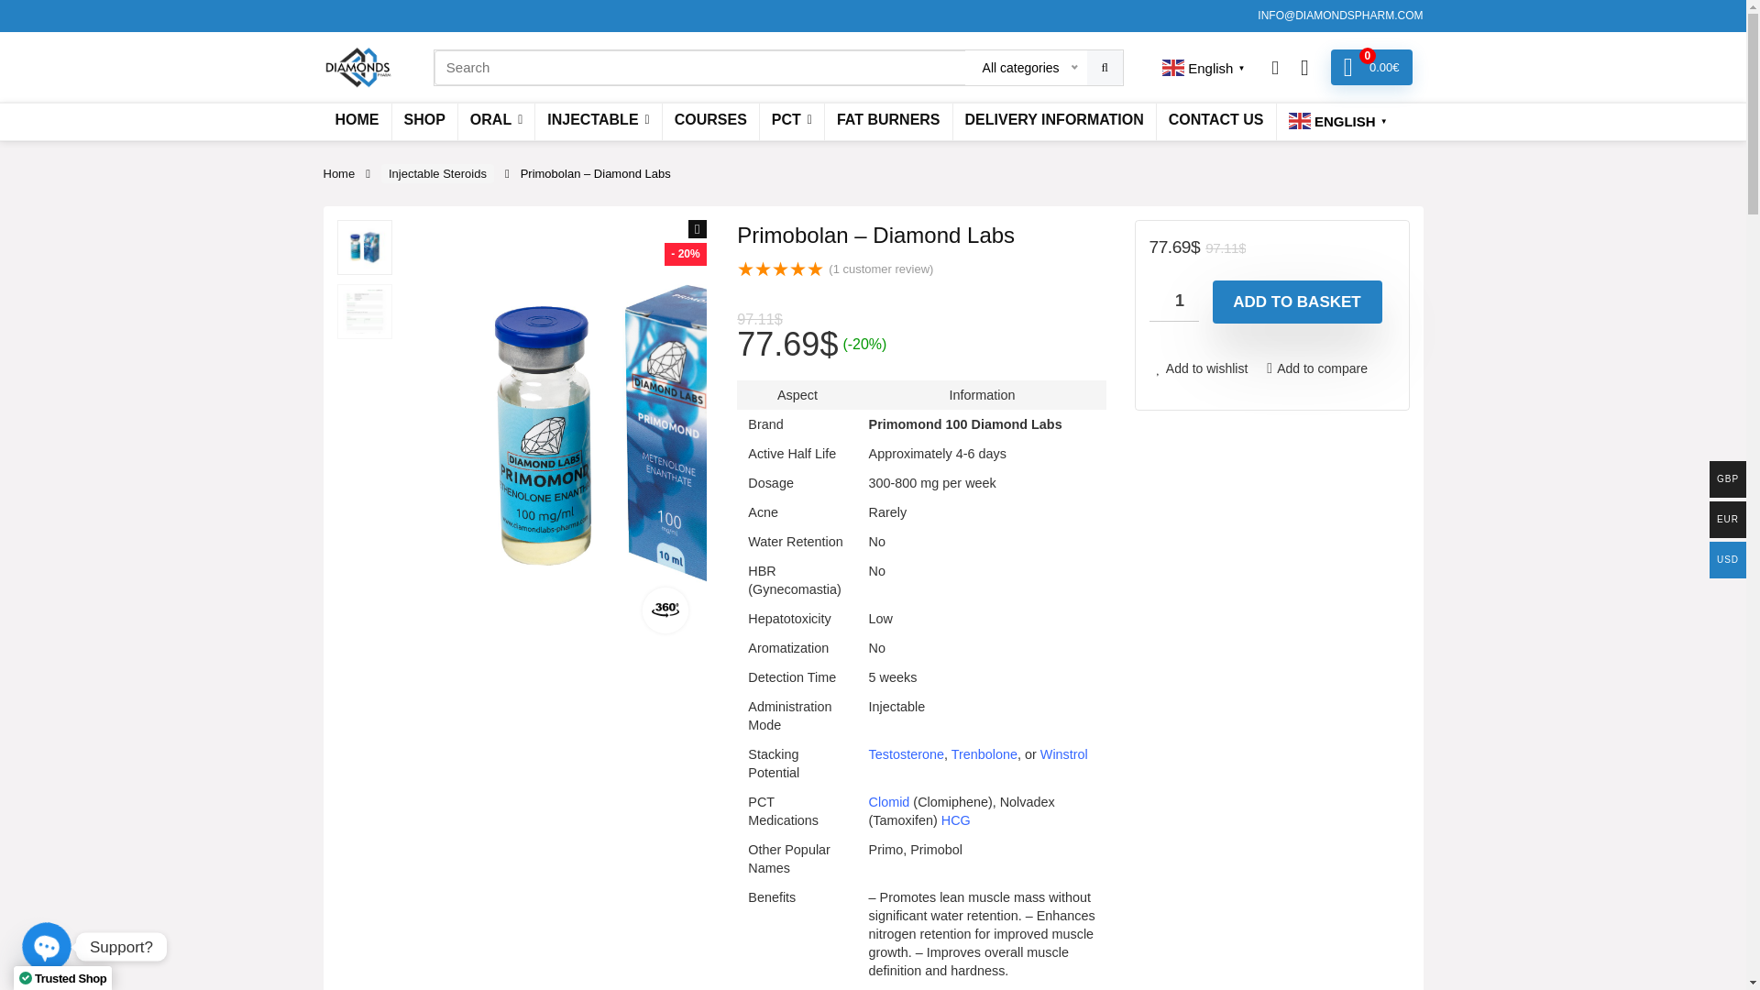  Describe the element at coordinates (792, 121) in the screenshot. I see `PCT` at that location.